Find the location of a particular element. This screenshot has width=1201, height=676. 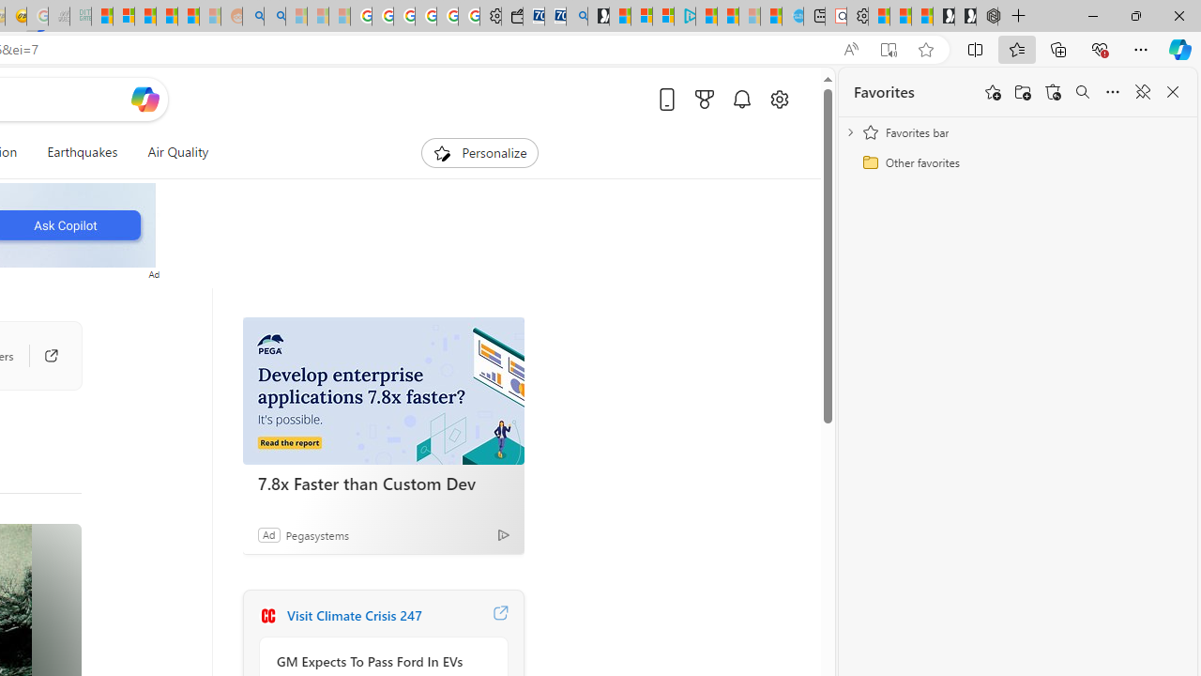

GM Expects To Pass Ford In EVs is located at coordinates (379, 661).